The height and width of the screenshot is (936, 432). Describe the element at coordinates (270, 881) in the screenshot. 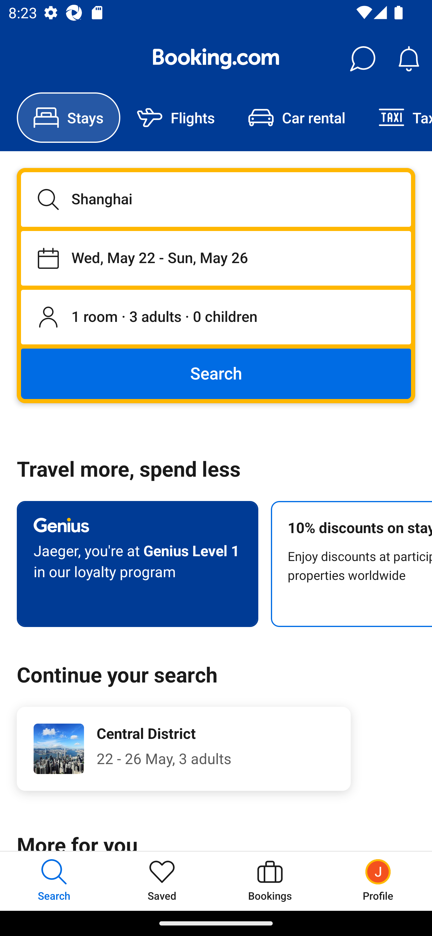

I see `Bookings` at that location.